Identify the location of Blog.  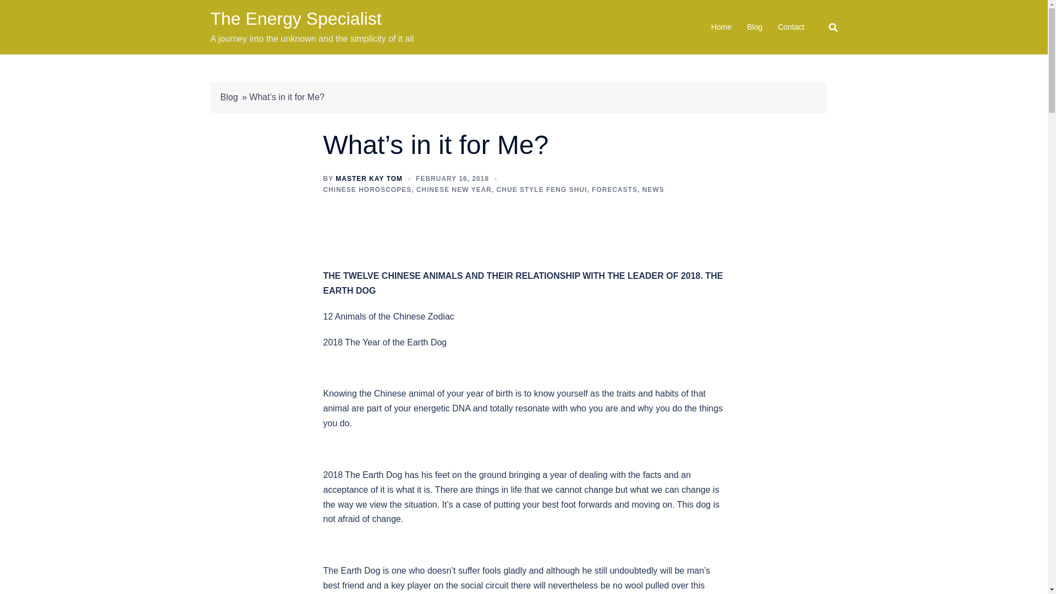
(755, 27).